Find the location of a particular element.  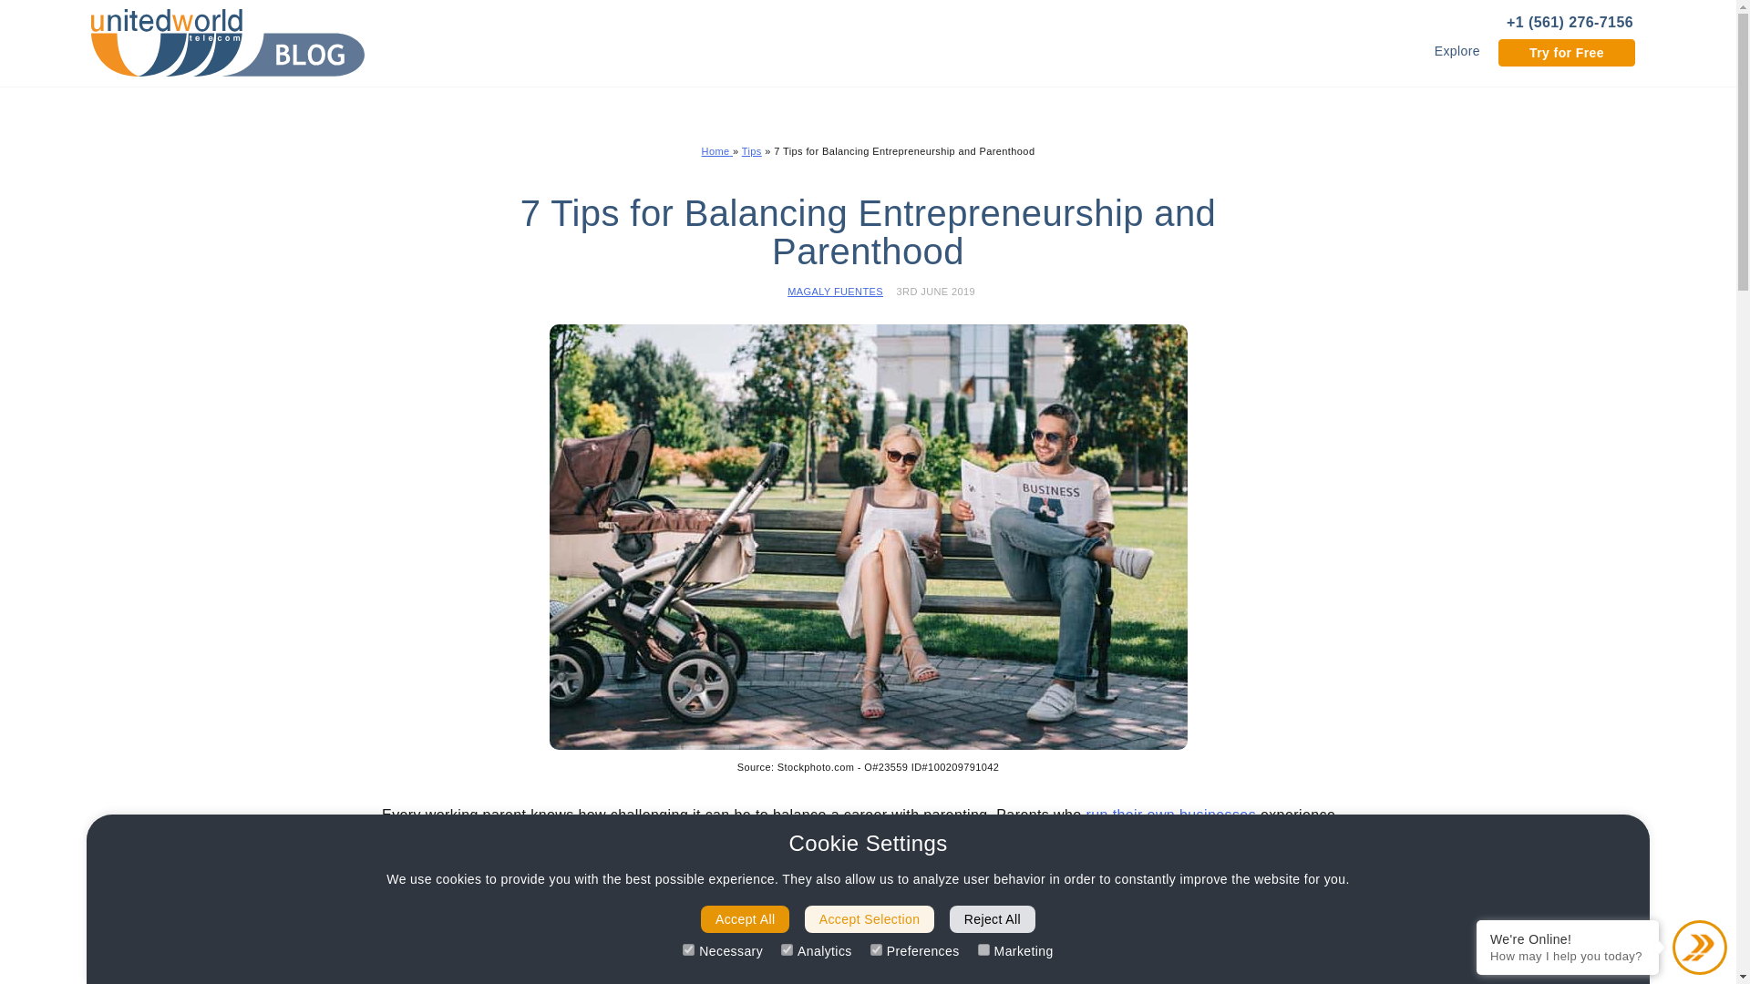

Preferences is located at coordinates (875, 949).